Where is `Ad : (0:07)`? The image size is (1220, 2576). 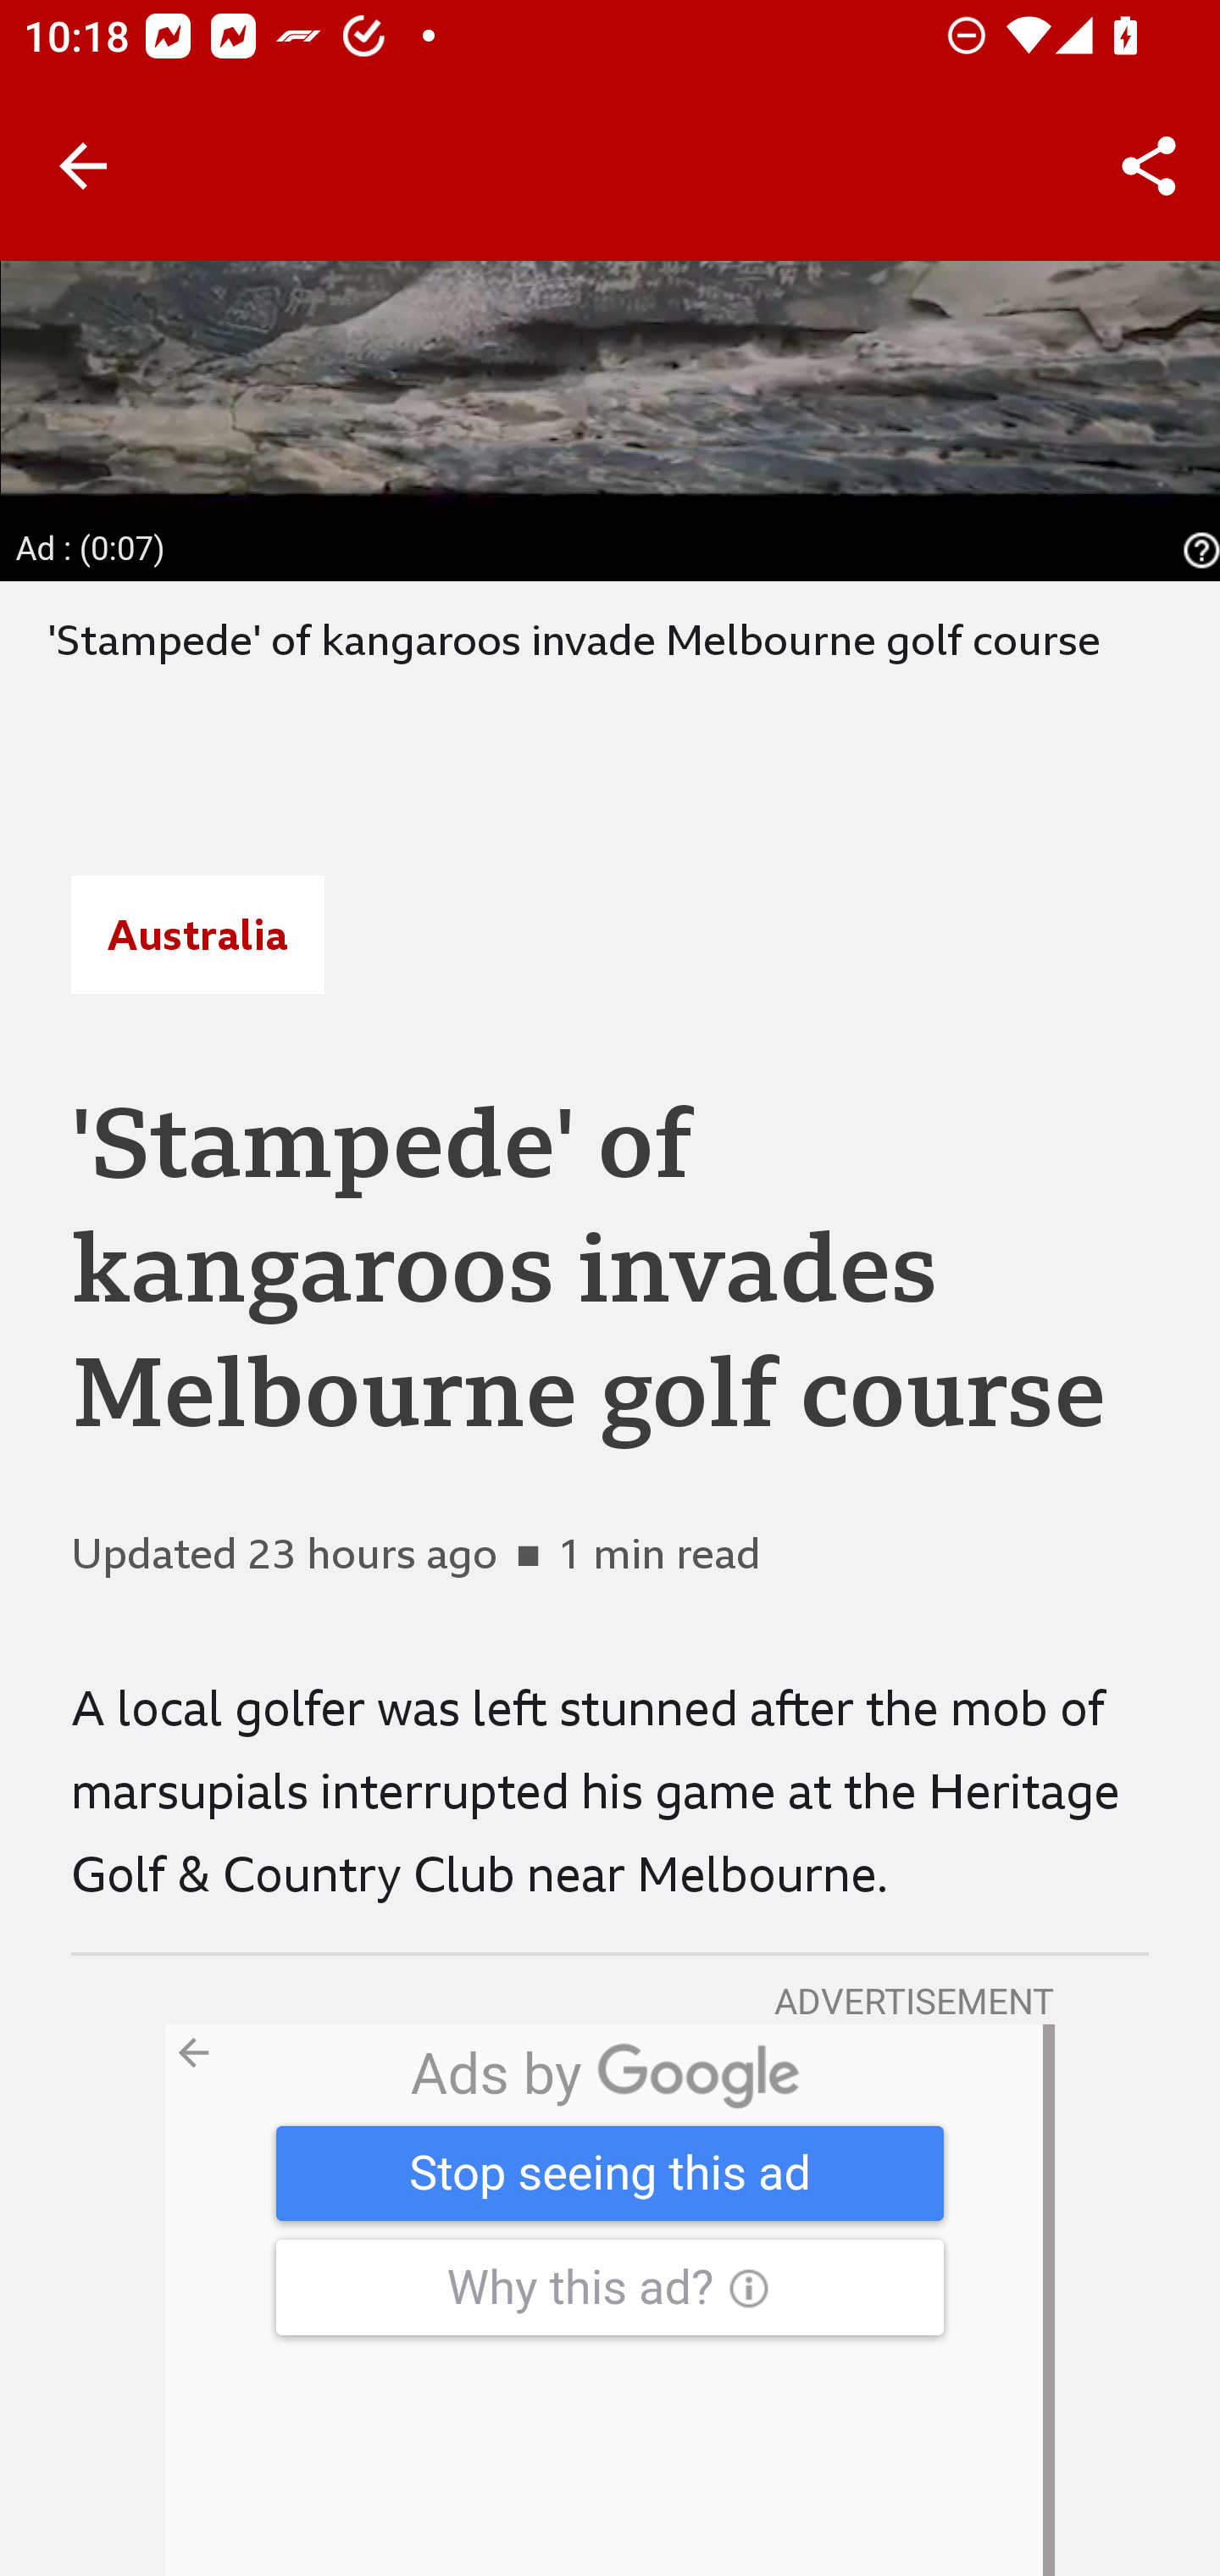
Ad : (0:07) is located at coordinates (91, 548).